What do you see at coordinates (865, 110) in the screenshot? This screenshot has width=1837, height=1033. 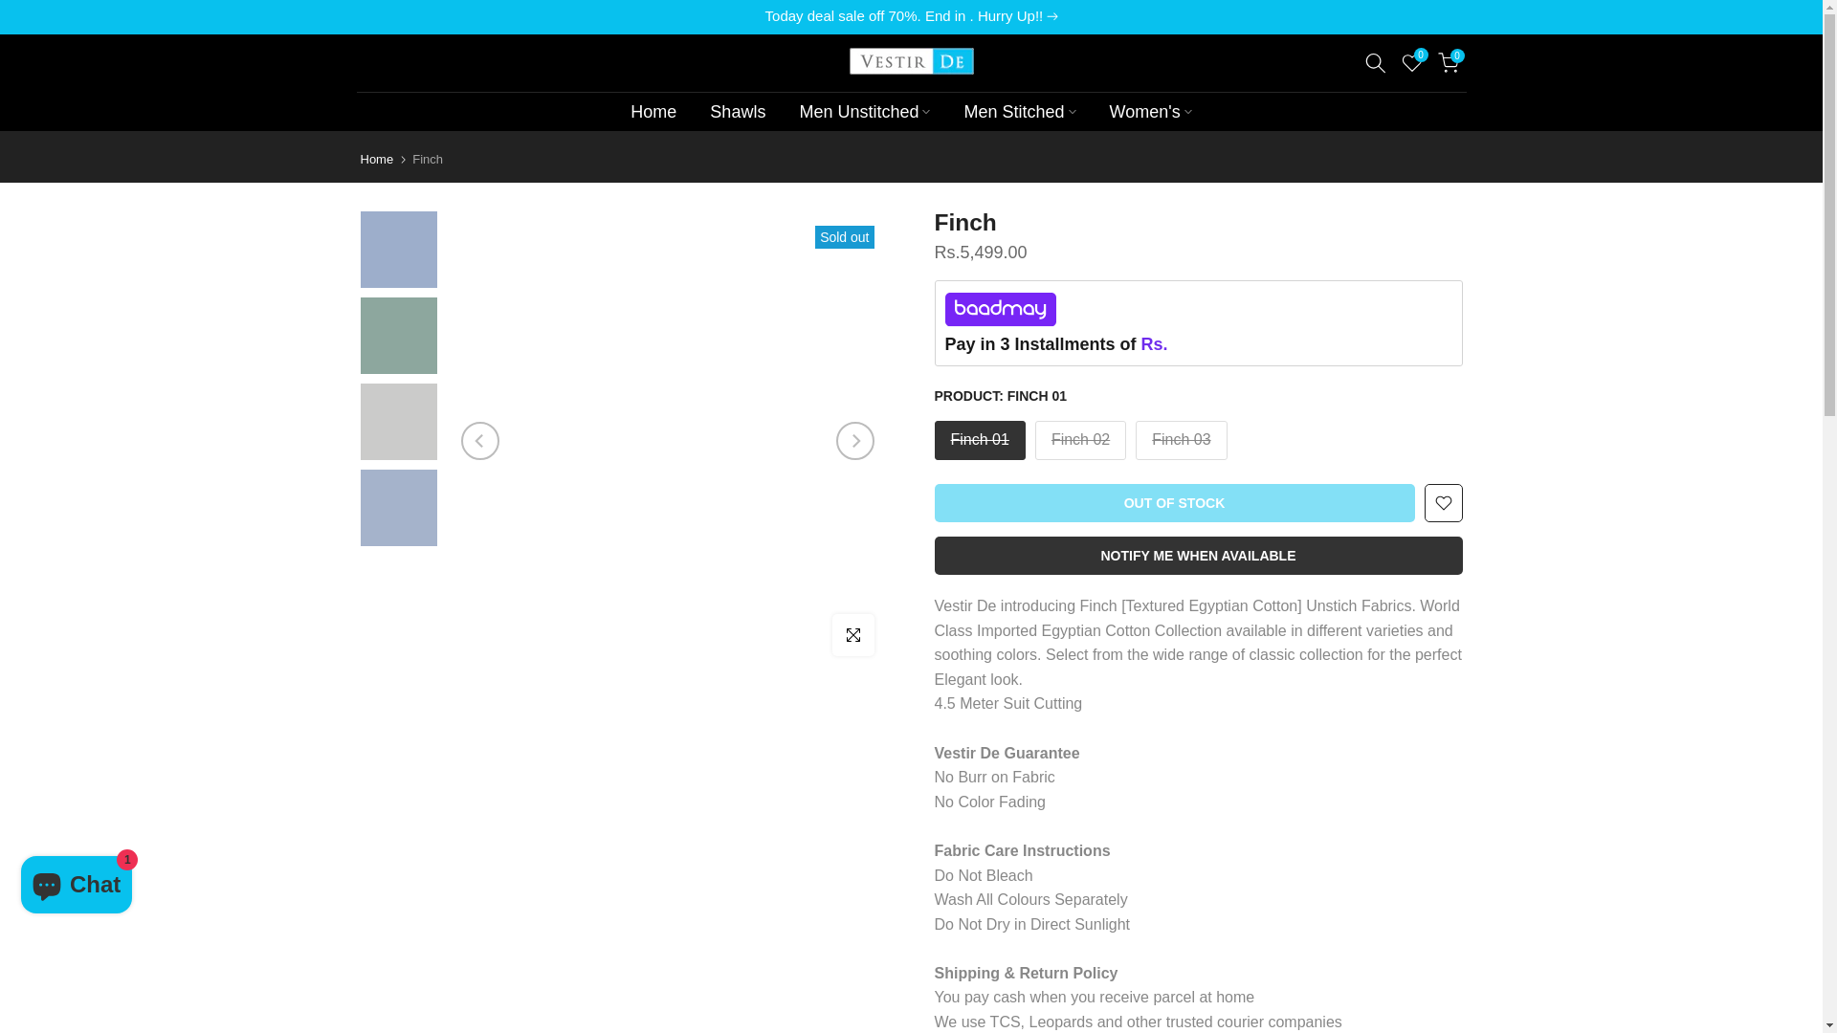 I see `Men Unstitched` at bounding box center [865, 110].